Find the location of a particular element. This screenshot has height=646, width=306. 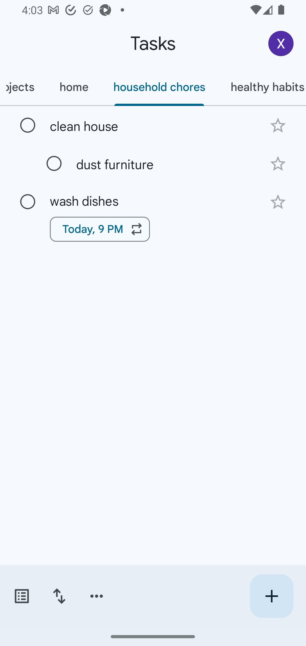

healthy habits is located at coordinates (262, 87).